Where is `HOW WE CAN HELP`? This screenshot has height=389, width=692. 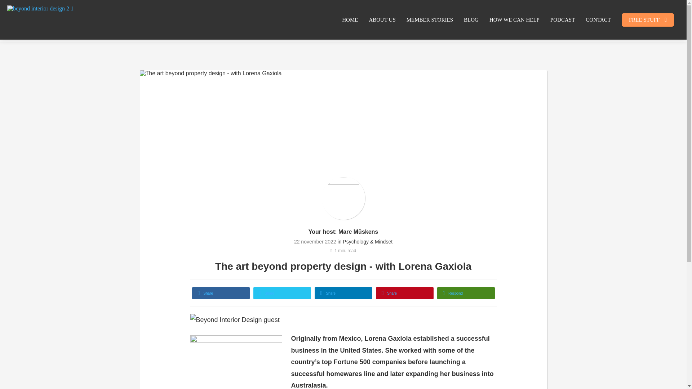 HOW WE CAN HELP is located at coordinates (514, 19).